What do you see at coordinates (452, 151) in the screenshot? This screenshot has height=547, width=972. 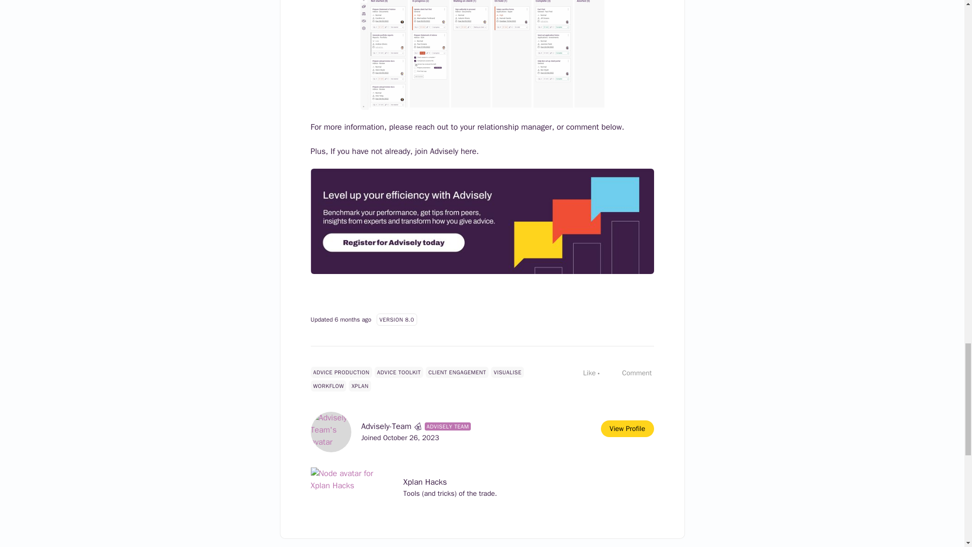 I see `join Advisely here. ` at bounding box center [452, 151].